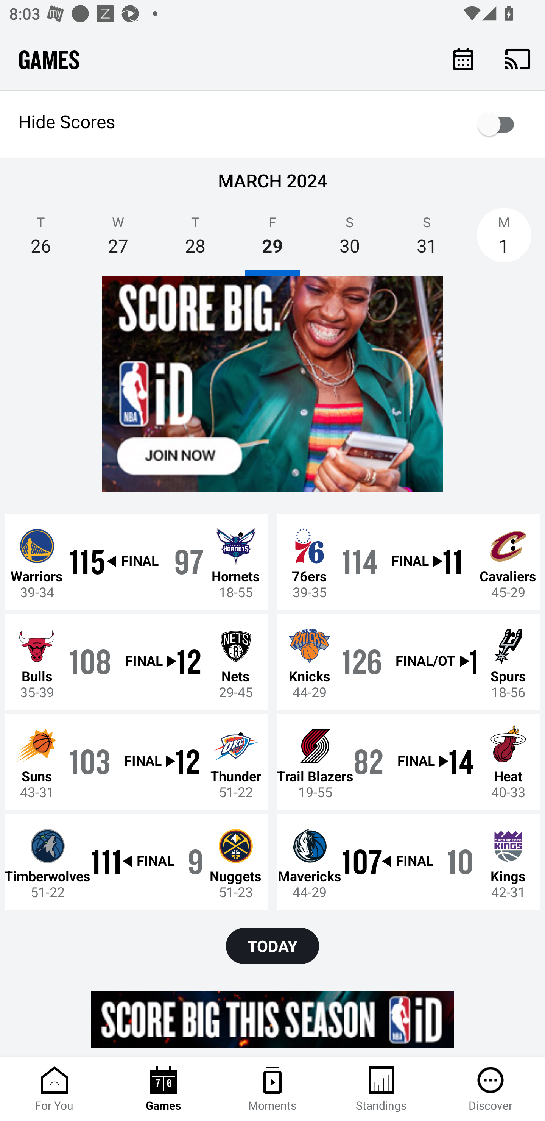 The width and height of the screenshot is (545, 1121). What do you see at coordinates (409, 861) in the screenshot?
I see `Mavericks 44-29 107 FINAL 103 Kings 42-31` at bounding box center [409, 861].